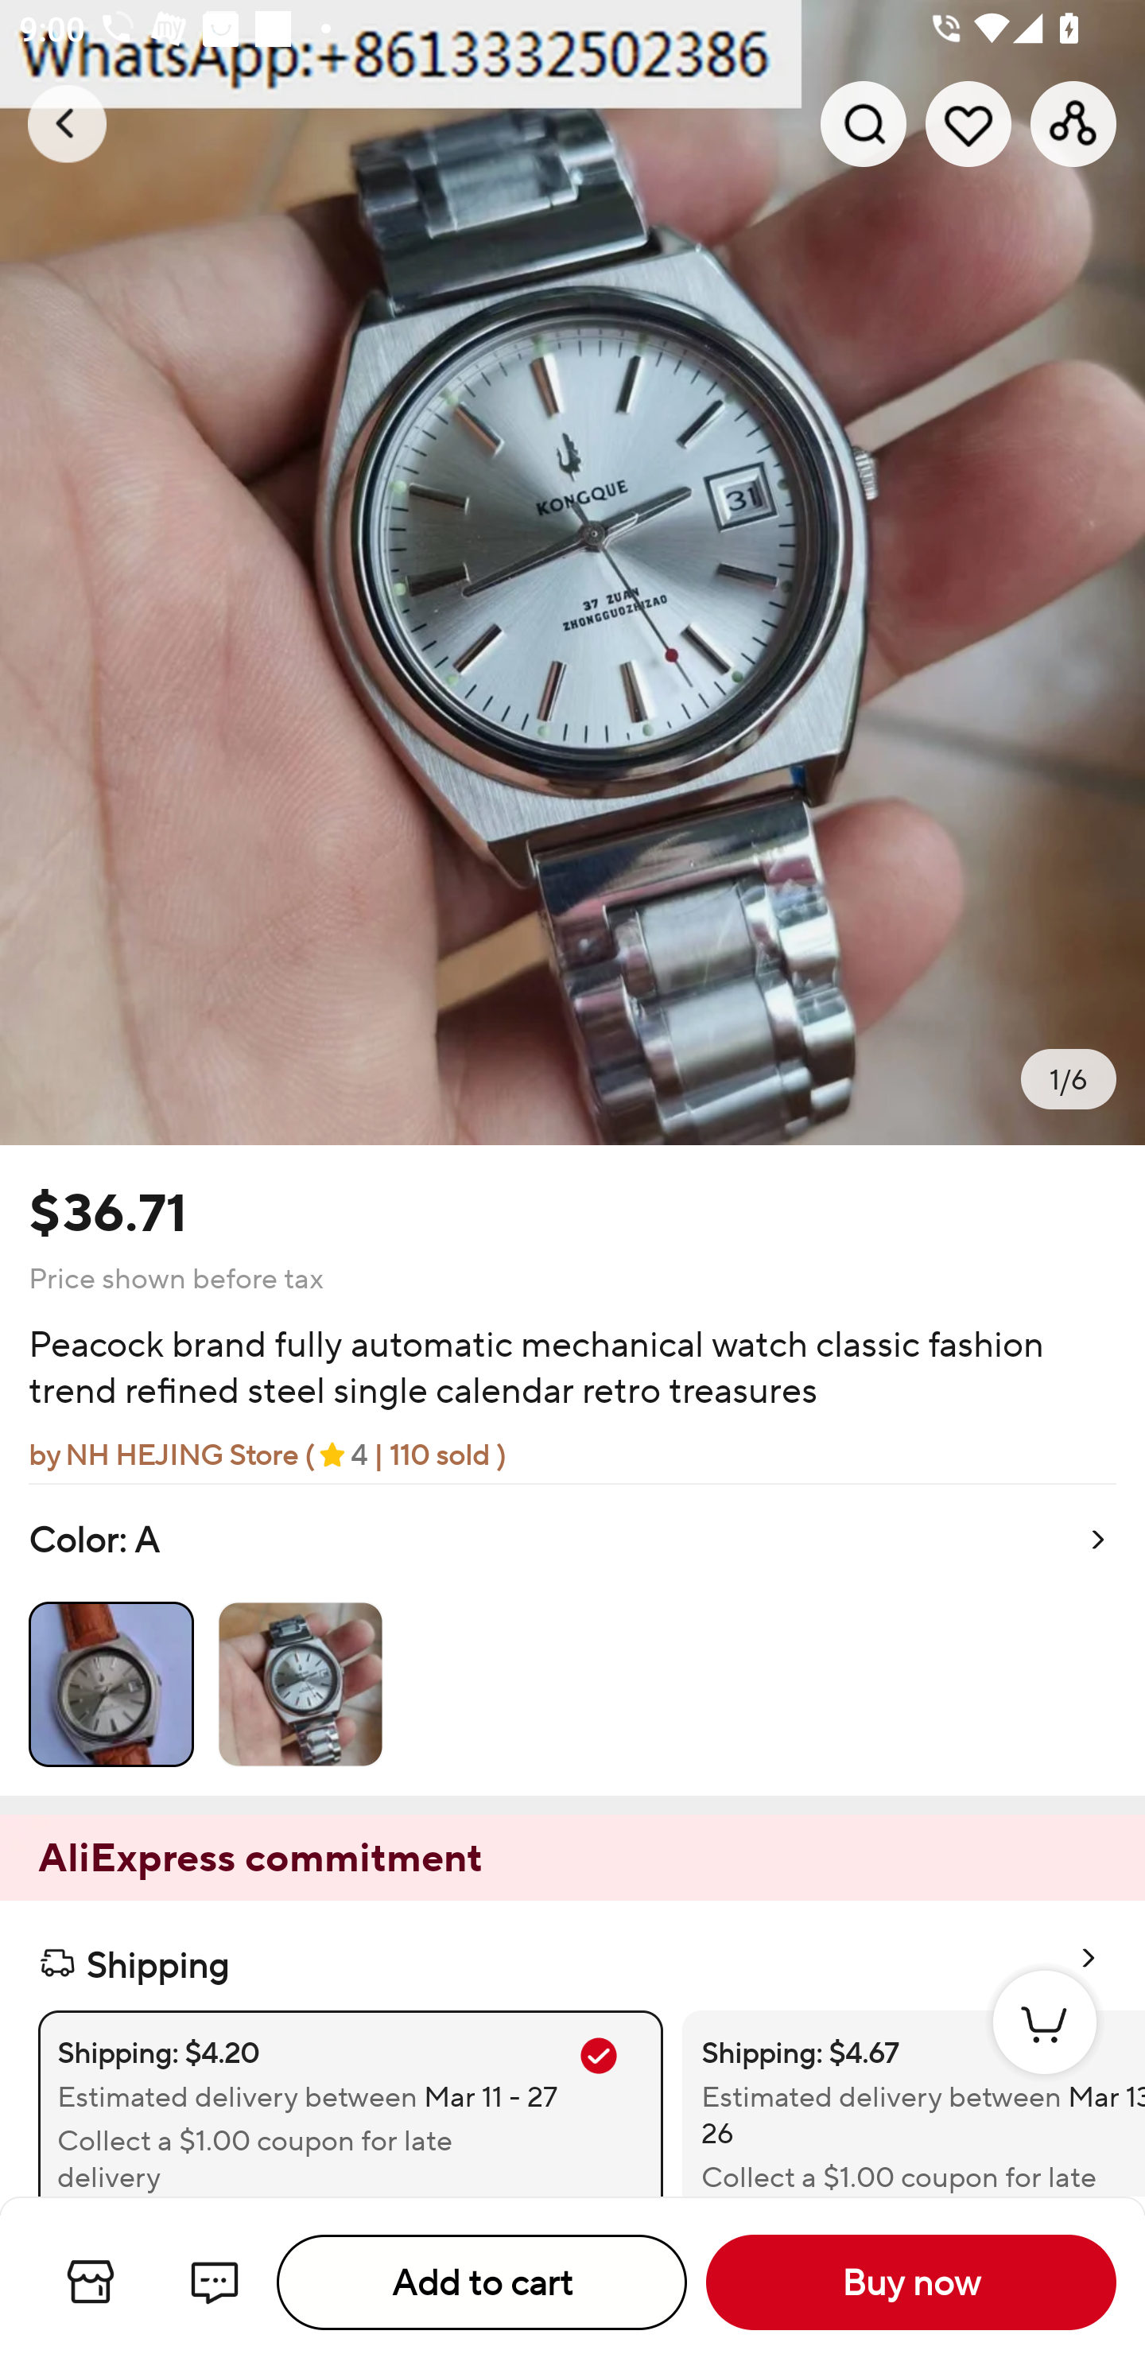  I want to click on Navigate up, so click(67, 123).